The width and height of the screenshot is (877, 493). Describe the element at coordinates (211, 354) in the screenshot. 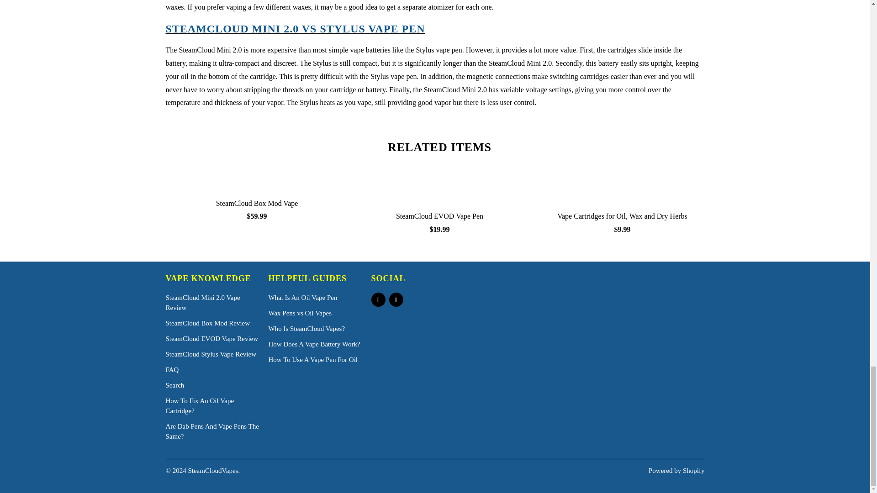

I see `SteamCloud Stylus Vape Review` at that location.